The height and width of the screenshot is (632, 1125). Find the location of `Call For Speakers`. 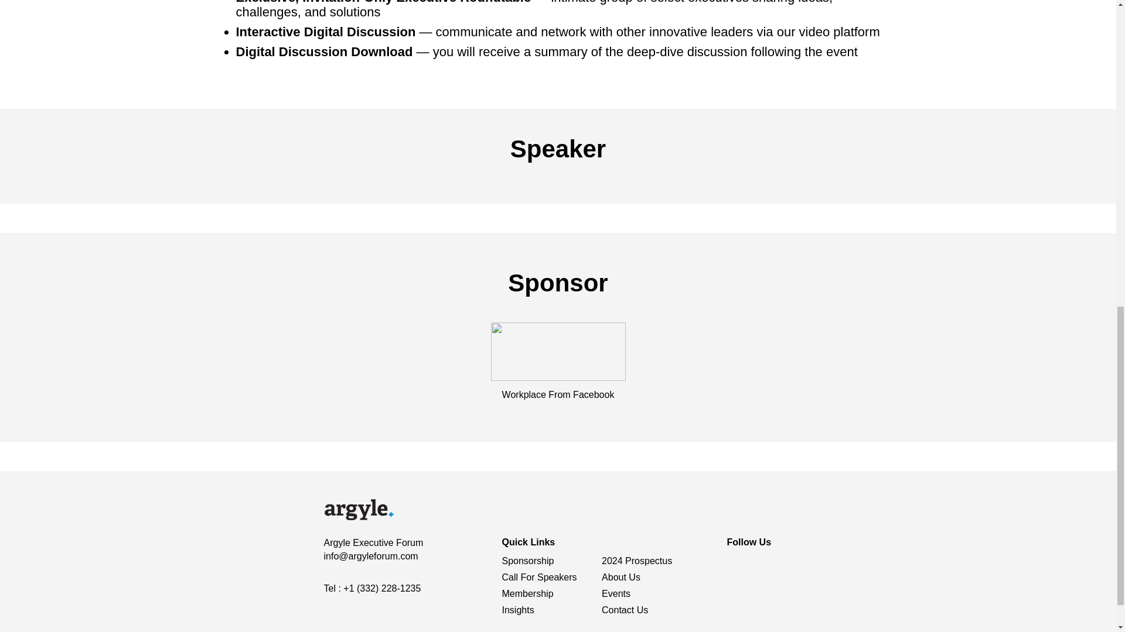

Call For Speakers is located at coordinates (539, 577).